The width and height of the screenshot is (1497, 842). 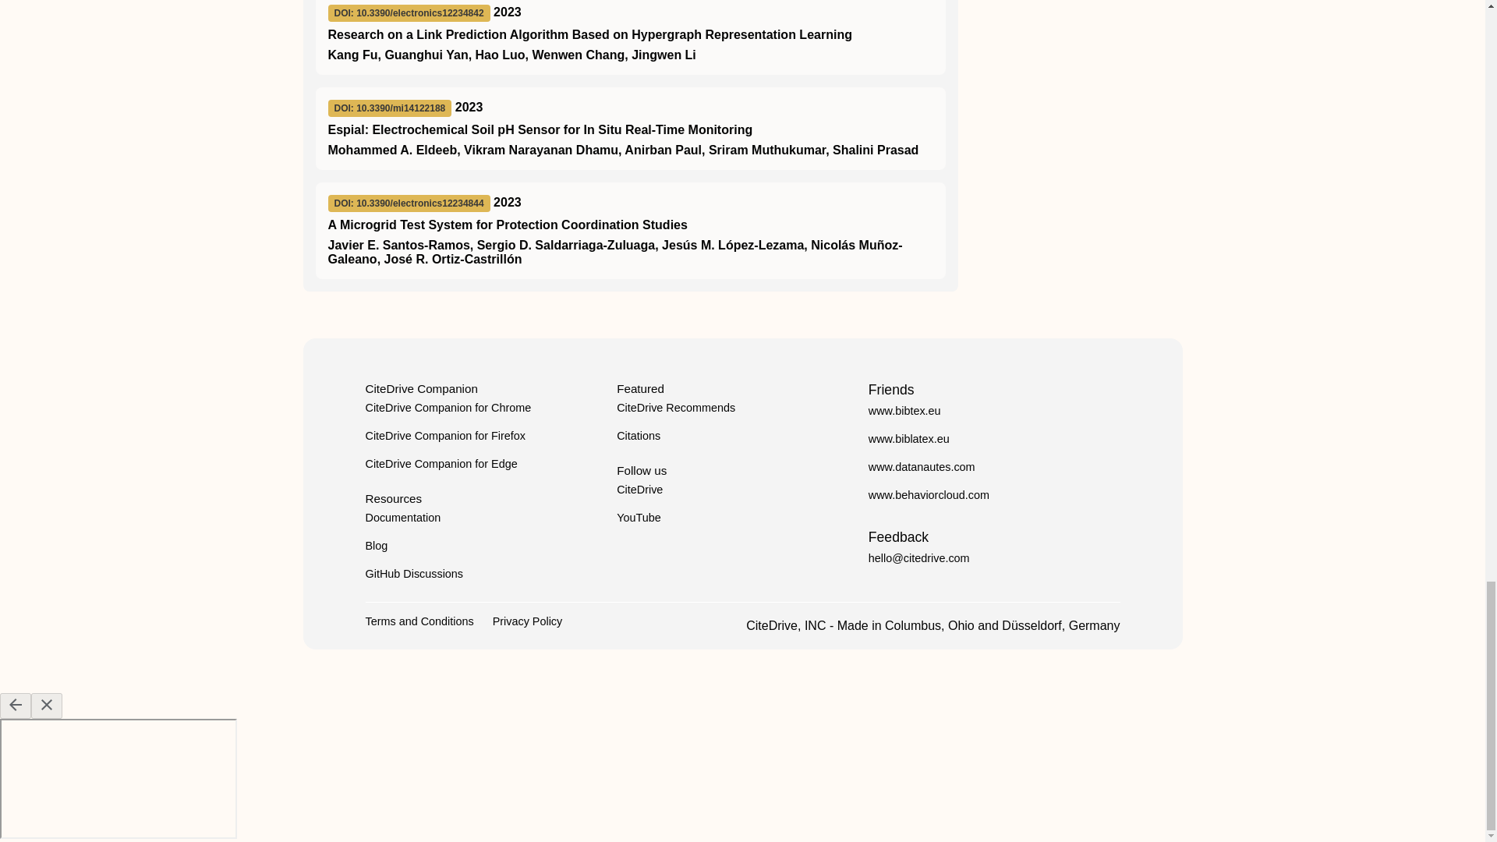 What do you see at coordinates (639, 490) in the screenshot?
I see `CiteDrive` at bounding box center [639, 490].